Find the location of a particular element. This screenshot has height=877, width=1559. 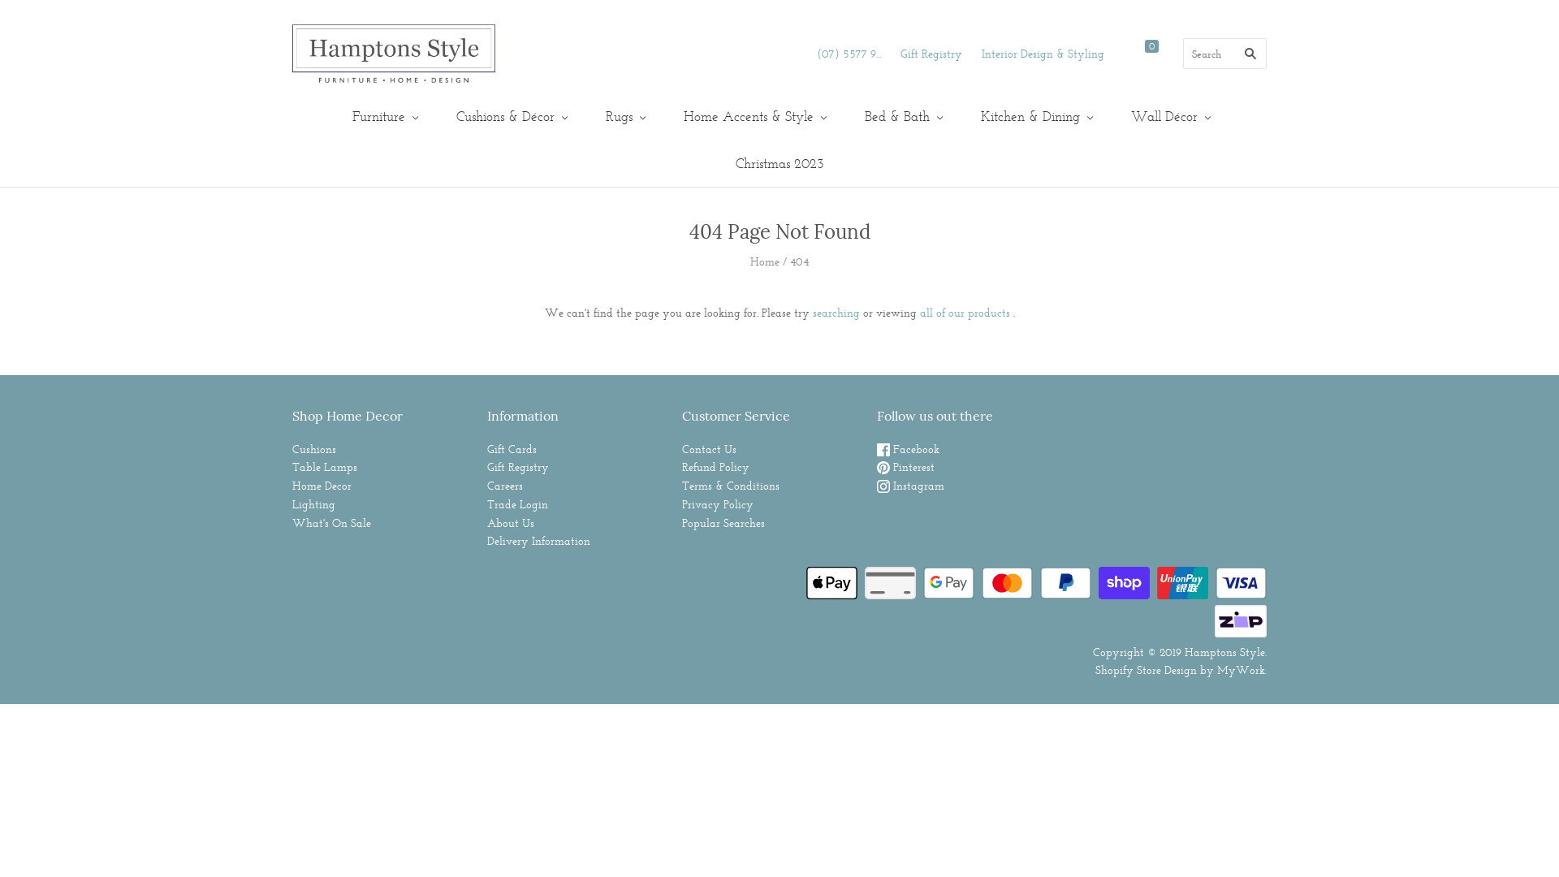

Pinterest is located at coordinates (906, 467).